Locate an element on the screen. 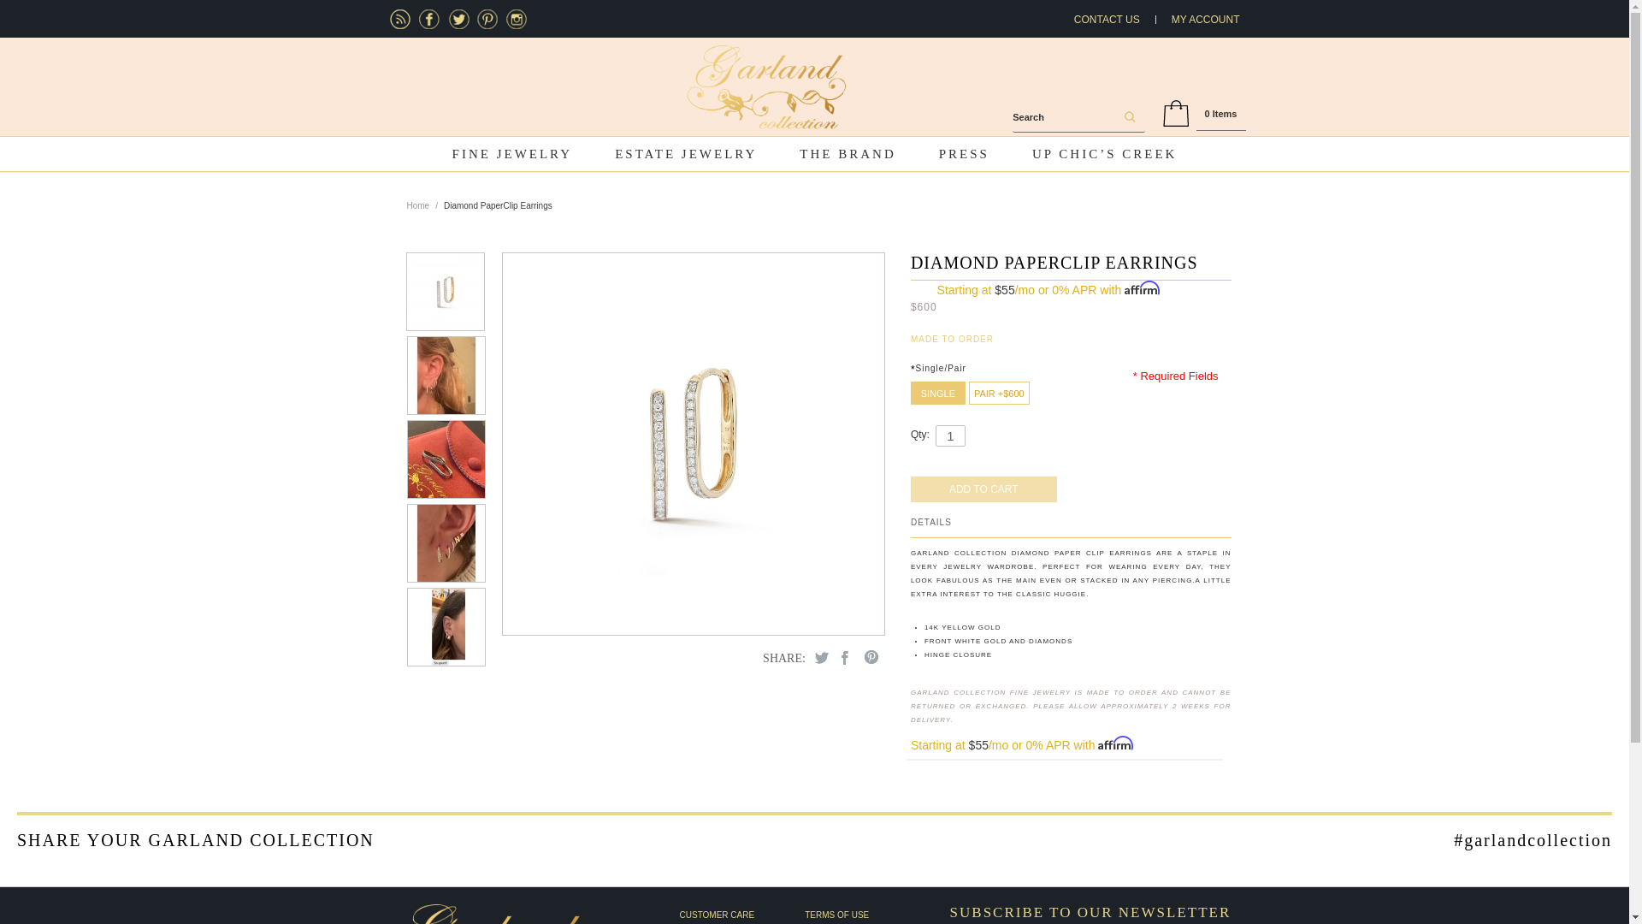 The width and height of the screenshot is (1642, 924). ESTATE JEWELRY is located at coordinates (686, 154).